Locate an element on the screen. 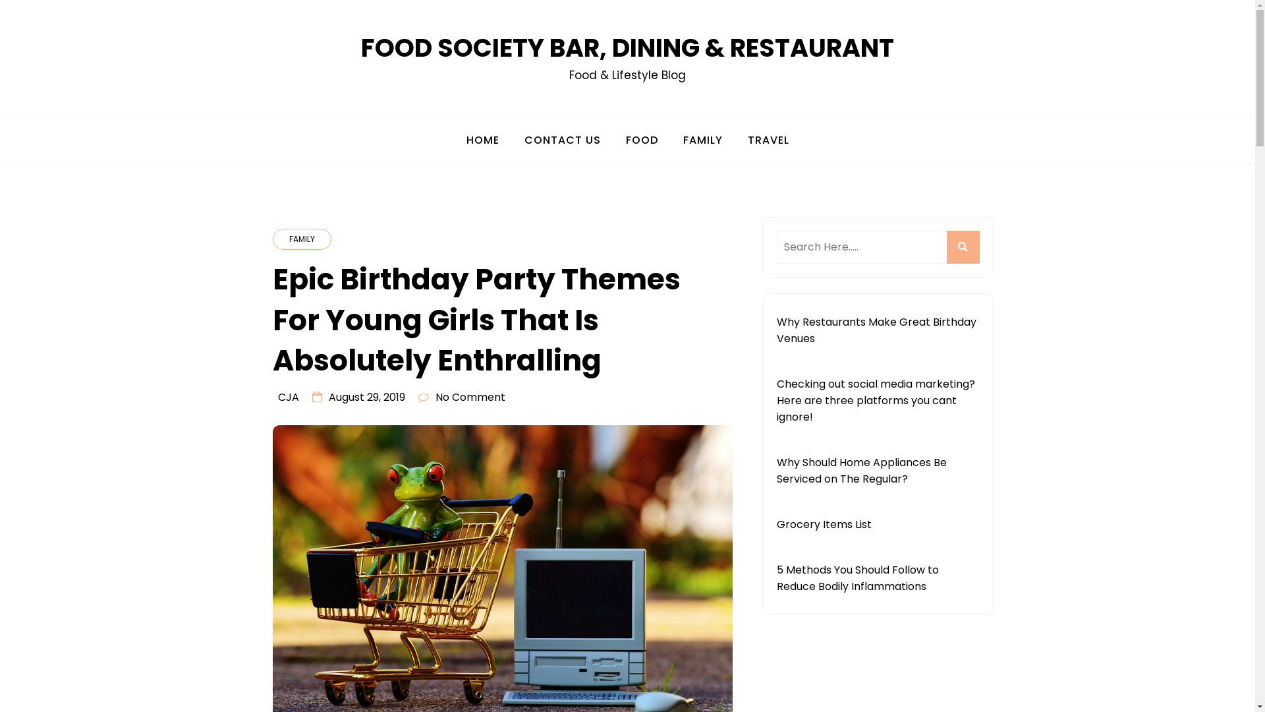 Image resolution: width=1265 pixels, height=712 pixels. Grocery Items List is located at coordinates (824, 525).